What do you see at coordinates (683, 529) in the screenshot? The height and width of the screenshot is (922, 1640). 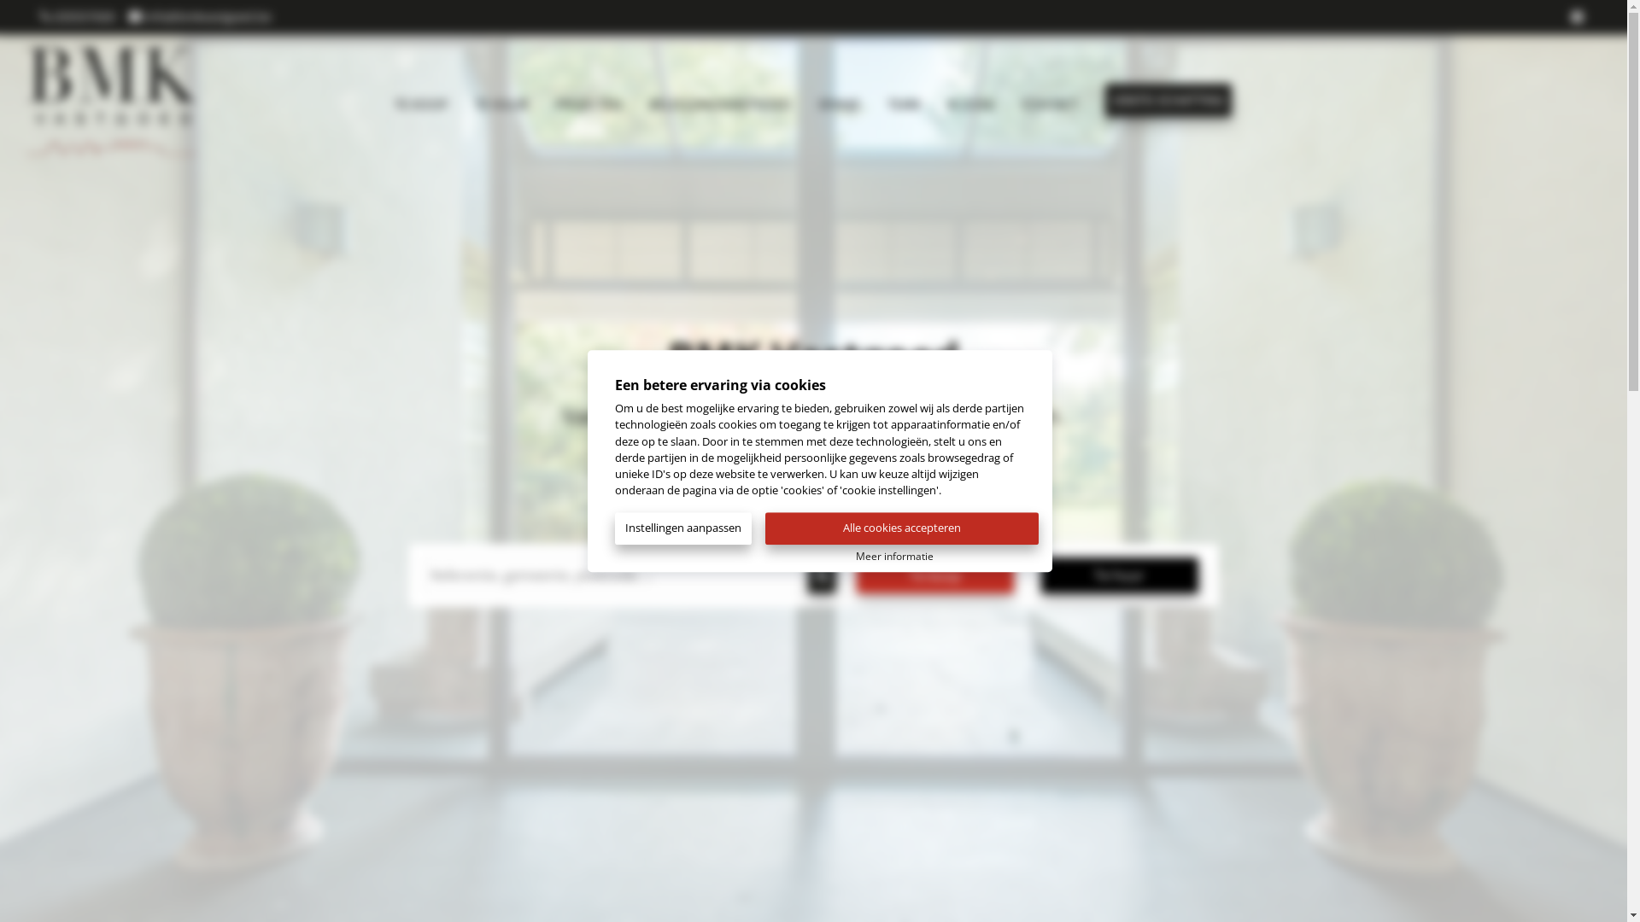 I see `Instellingen aanpassen` at bounding box center [683, 529].